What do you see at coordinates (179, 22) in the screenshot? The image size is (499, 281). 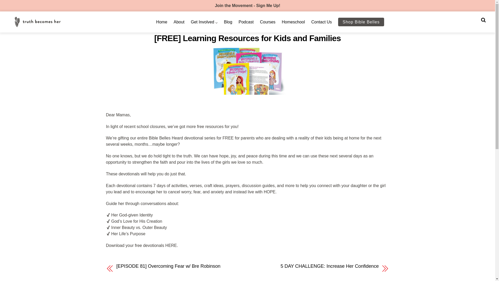 I see `About` at bounding box center [179, 22].